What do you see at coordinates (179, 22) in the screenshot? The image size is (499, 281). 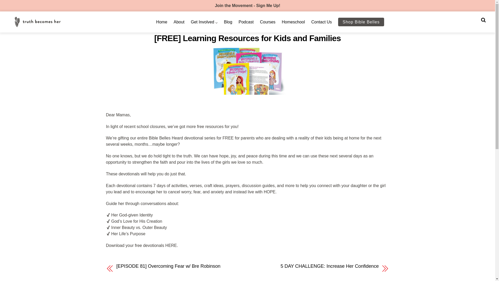 I see `About` at bounding box center [179, 22].